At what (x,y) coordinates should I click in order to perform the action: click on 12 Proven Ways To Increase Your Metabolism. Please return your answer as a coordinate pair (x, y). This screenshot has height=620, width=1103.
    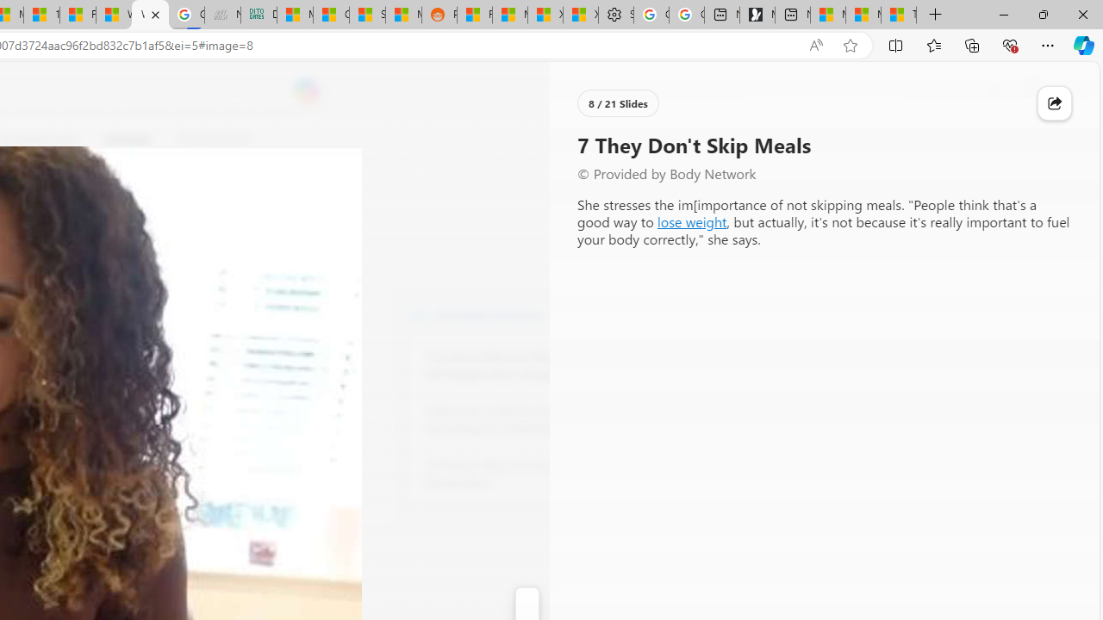
    Looking at the image, I should click on (520, 474).